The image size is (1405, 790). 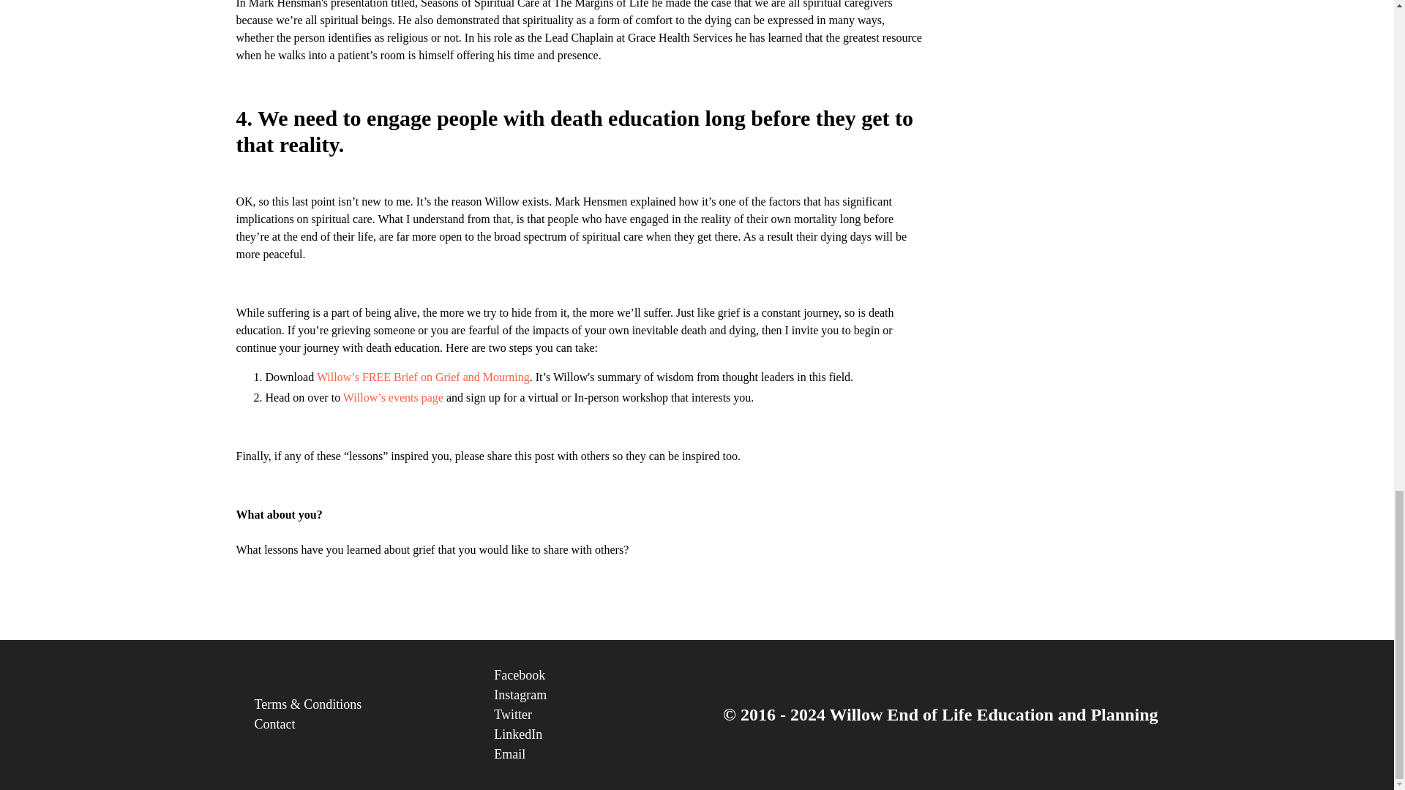 What do you see at coordinates (596, 695) in the screenshot?
I see `Instagram` at bounding box center [596, 695].